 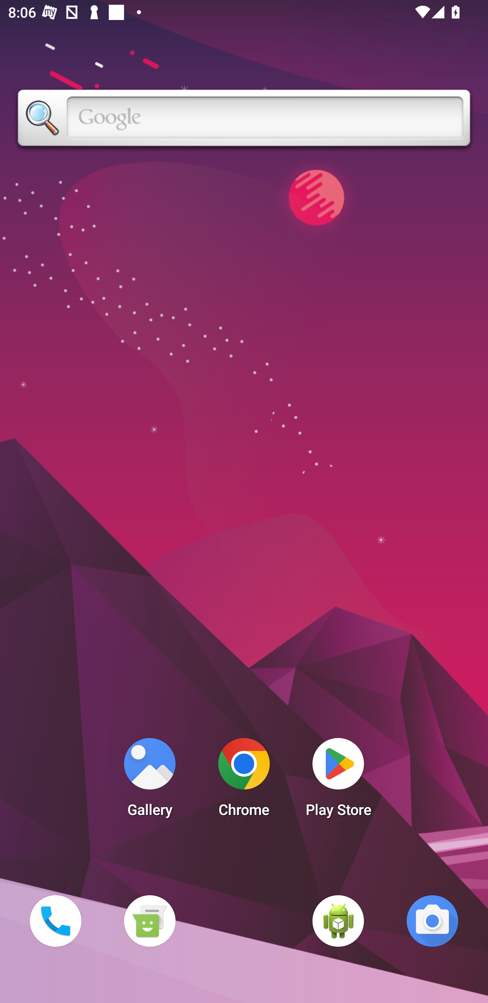 What do you see at coordinates (55, 921) in the screenshot?
I see `Phone` at bounding box center [55, 921].